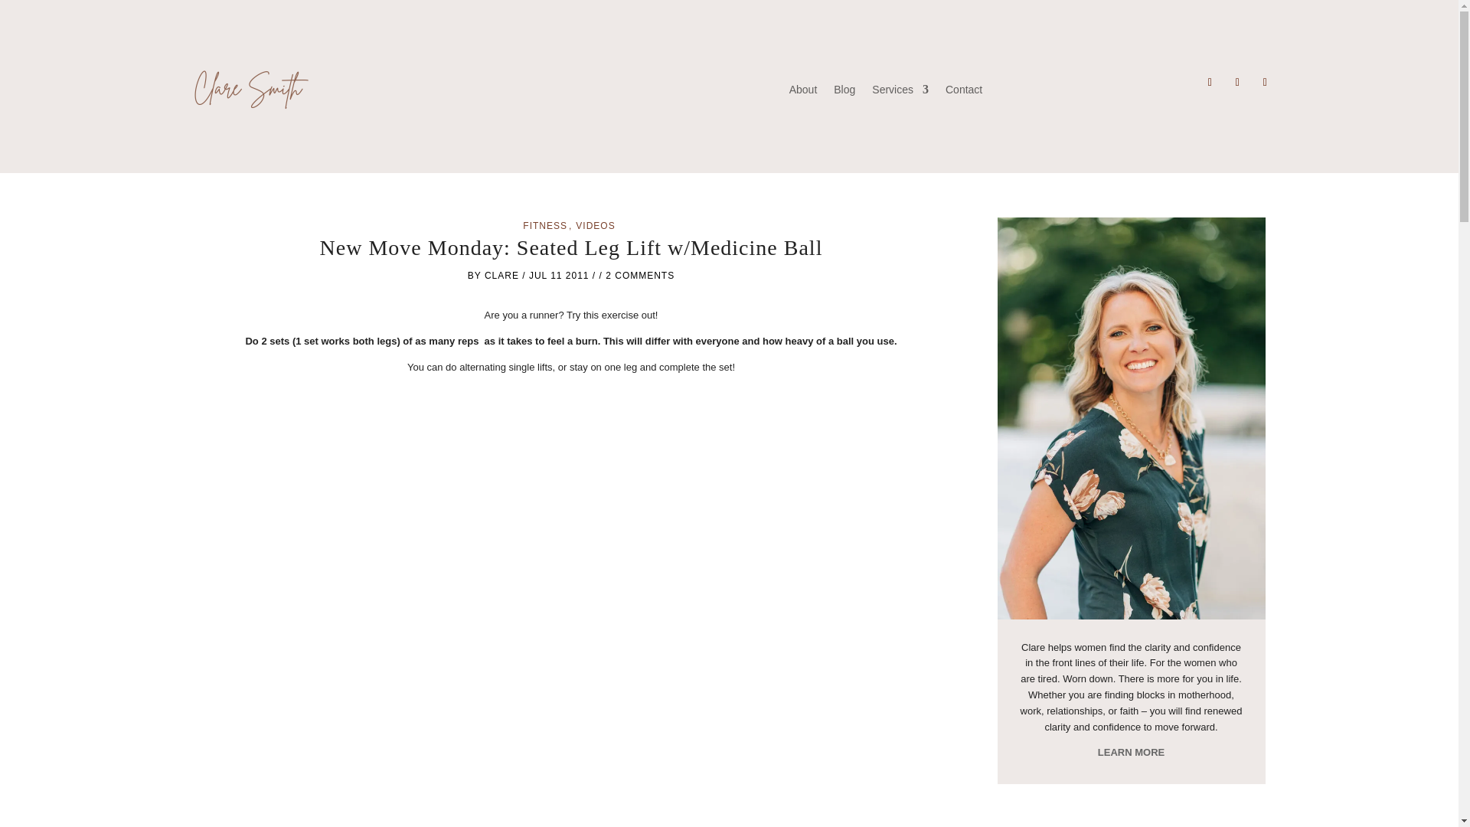  I want to click on CLARE, so click(501, 276).